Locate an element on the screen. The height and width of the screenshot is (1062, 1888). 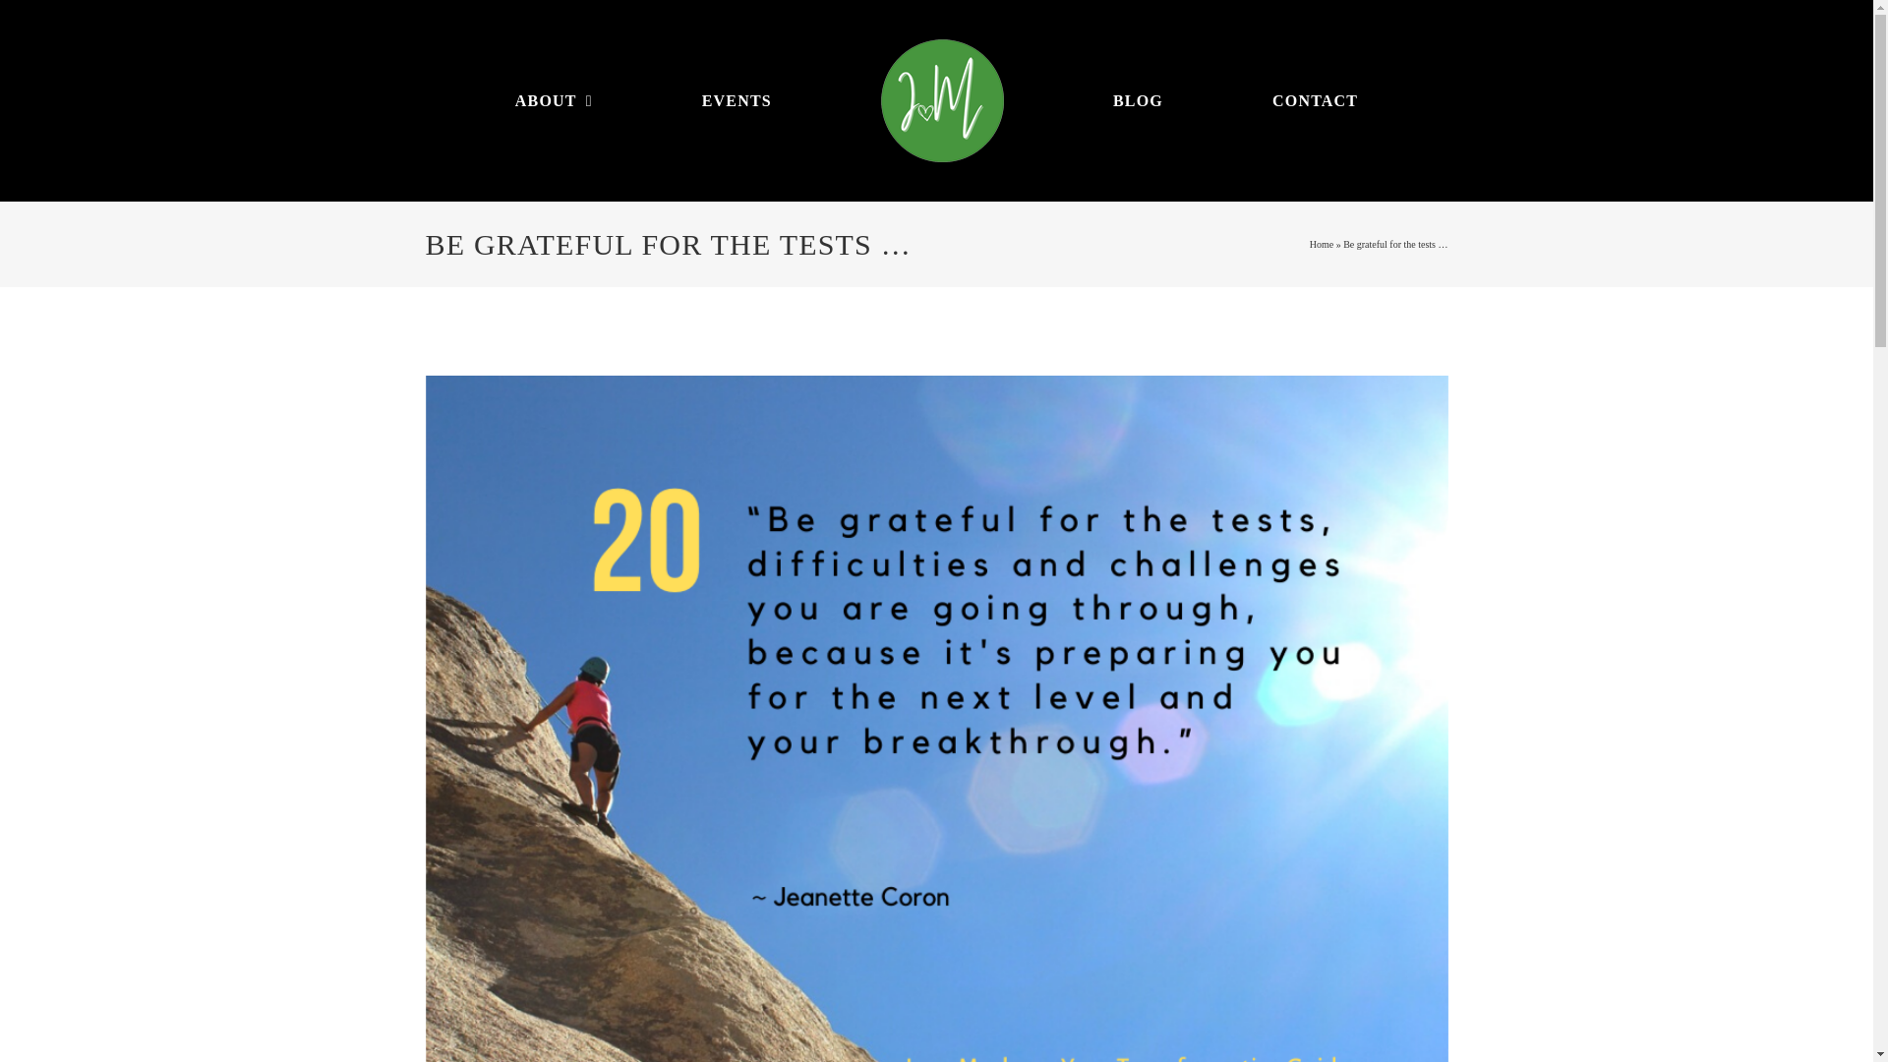
EVENTS is located at coordinates (737, 101).